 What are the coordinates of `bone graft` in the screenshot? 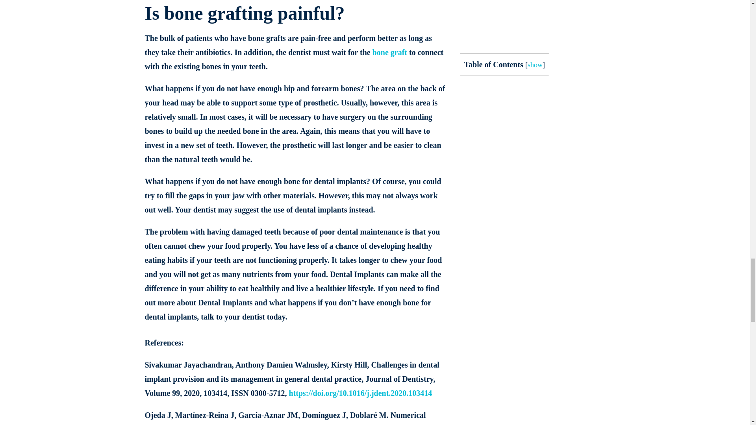 It's located at (390, 52).